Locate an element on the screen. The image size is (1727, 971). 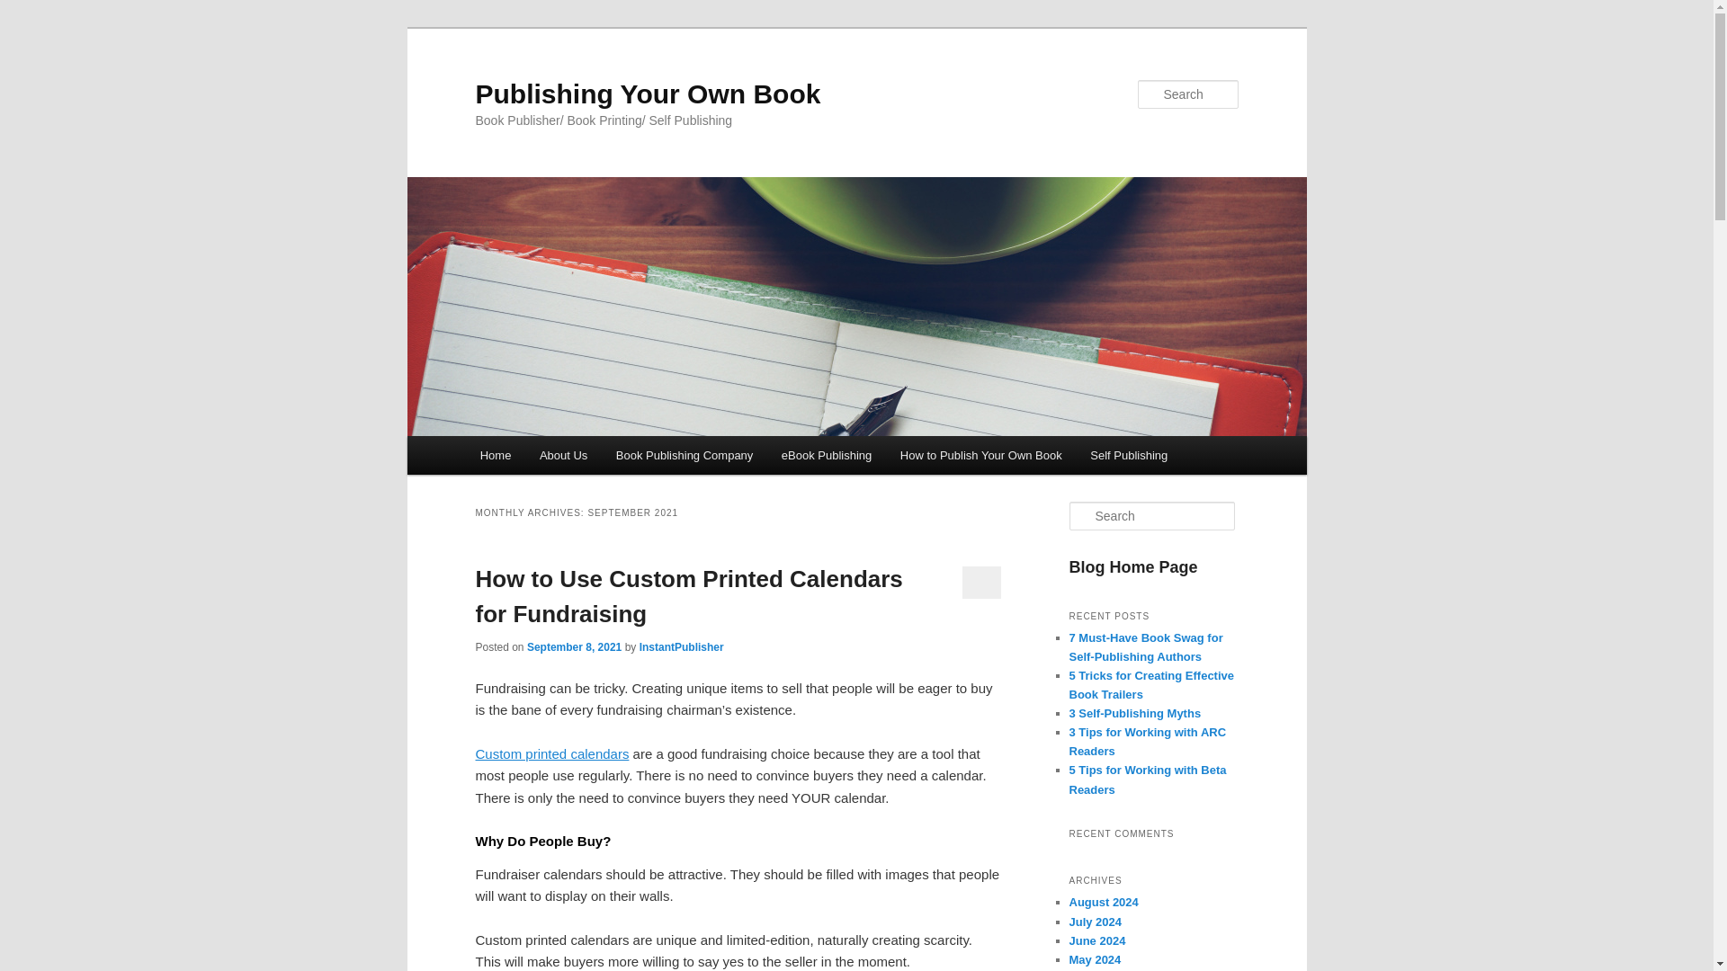
July 2024 is located at coordinates (1095, 922).